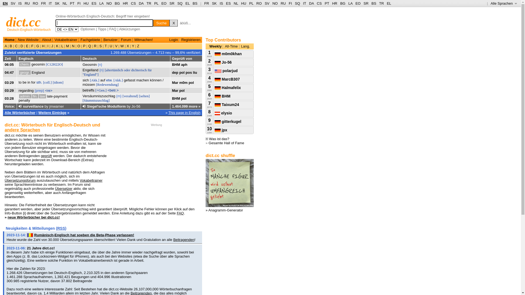  Describe the element at coordinates (215, 46) in the screenshot. I see `Weekly` at that location.